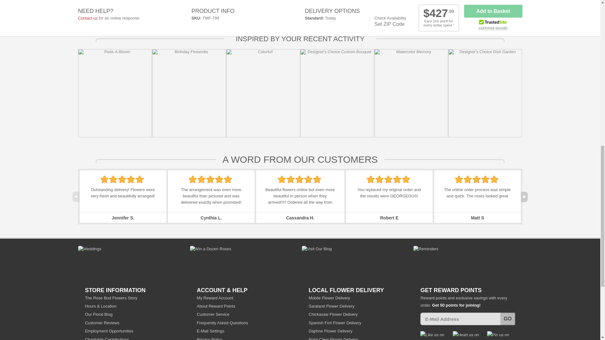 This screenshot has width=605, height=340. I want to click on Full Star, so click(202, 179).